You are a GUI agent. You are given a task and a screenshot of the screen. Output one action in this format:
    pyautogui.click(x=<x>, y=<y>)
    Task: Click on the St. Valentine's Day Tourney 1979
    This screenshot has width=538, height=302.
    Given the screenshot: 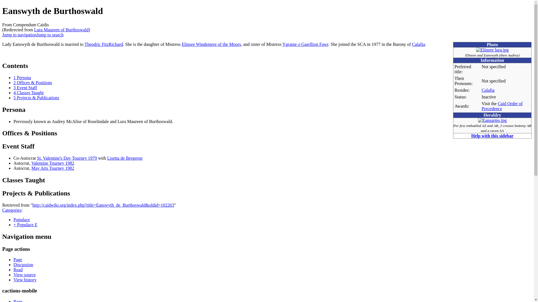 What is the action you would take?
    pyautogui.click(x=67, y=158)
    